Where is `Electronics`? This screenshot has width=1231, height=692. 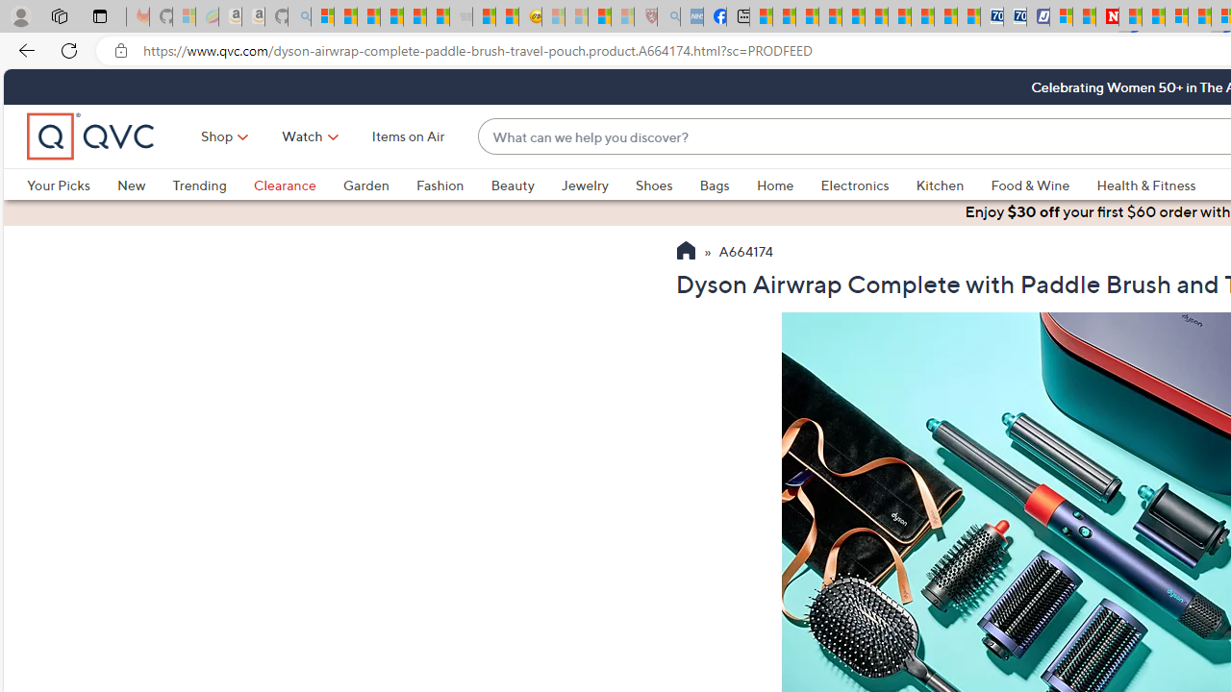 Electronics is located at coordinates (854, 185).